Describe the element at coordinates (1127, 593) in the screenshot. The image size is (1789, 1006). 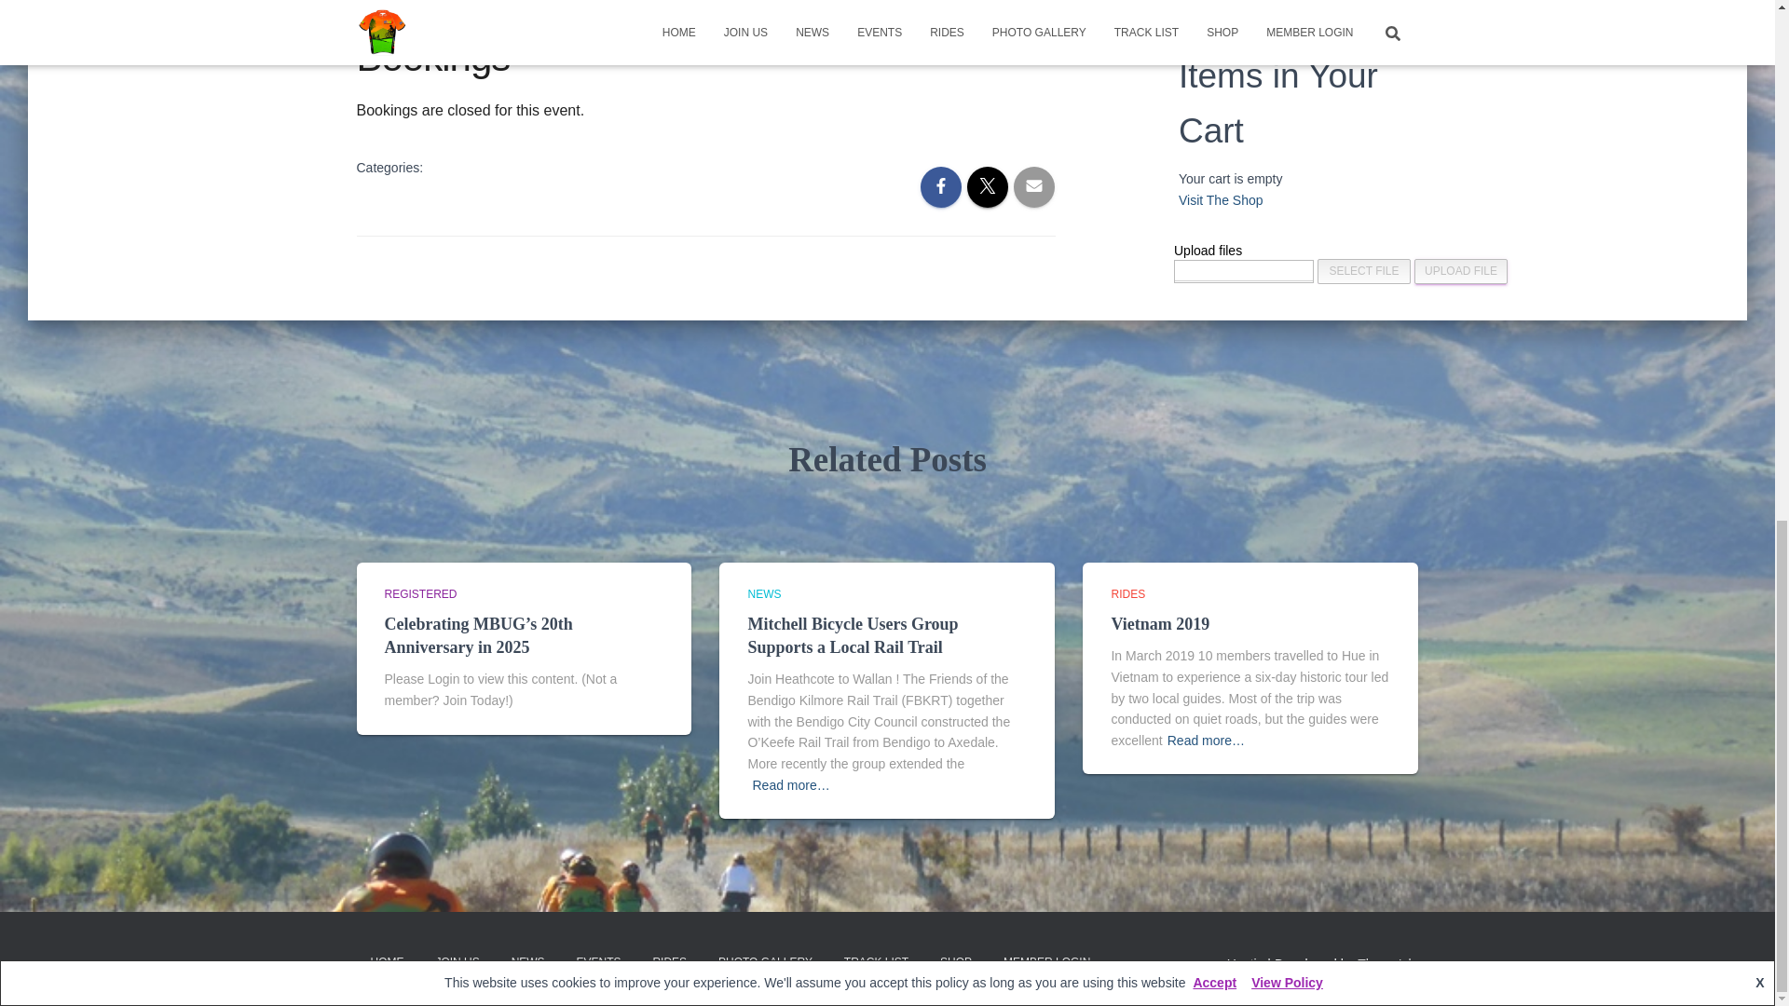
I see `RIDES` at that location.